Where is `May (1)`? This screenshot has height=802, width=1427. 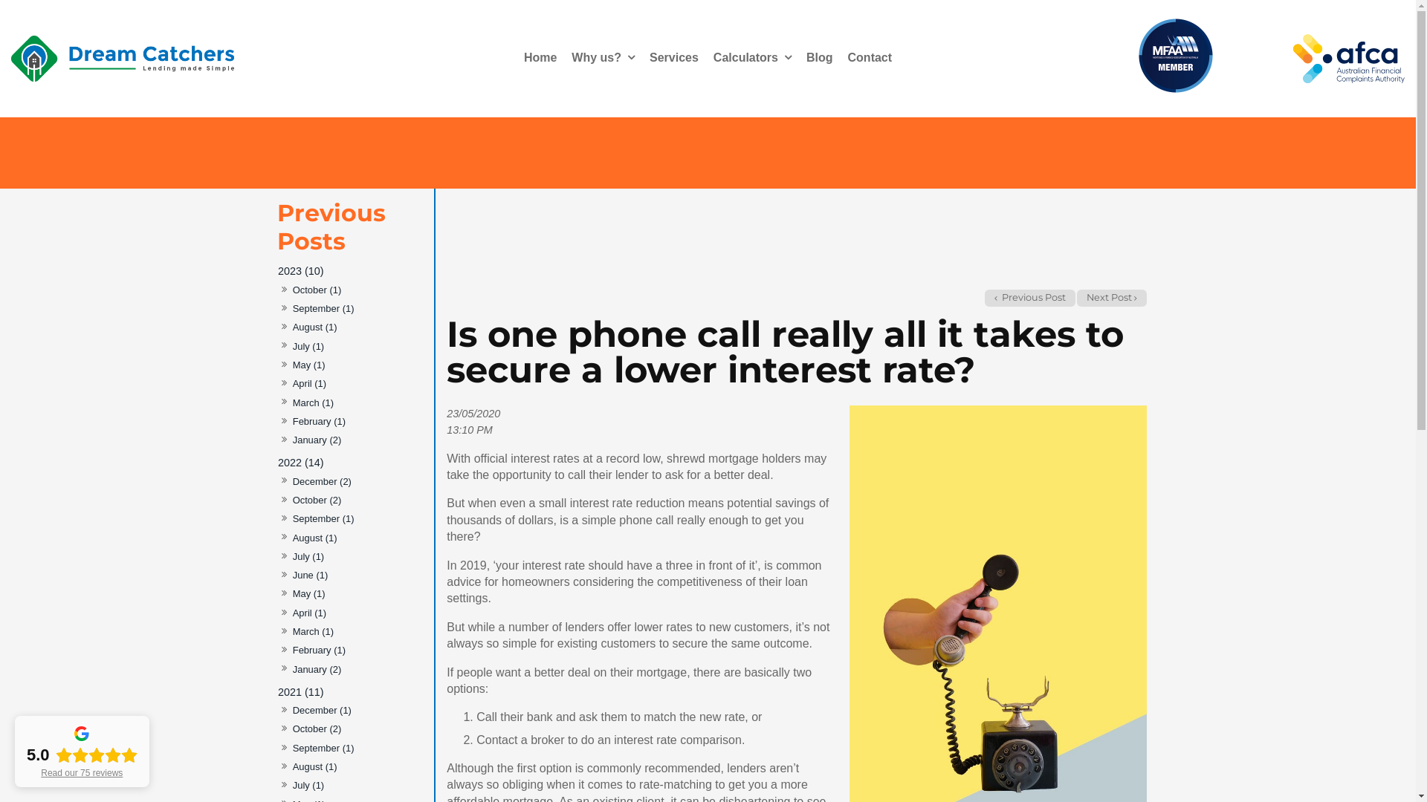 May (1) is located at coordinates (308, 365).